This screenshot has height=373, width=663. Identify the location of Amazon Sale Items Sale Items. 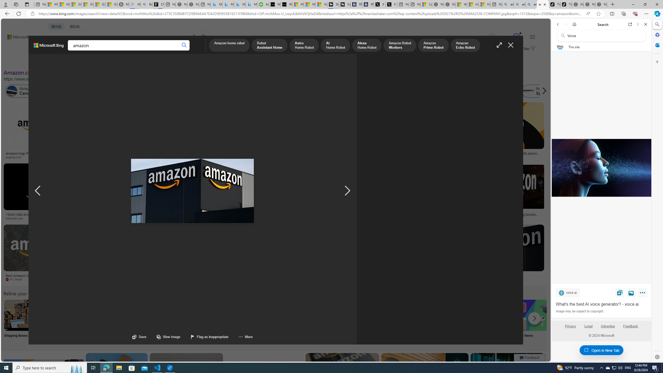
(532, 322).